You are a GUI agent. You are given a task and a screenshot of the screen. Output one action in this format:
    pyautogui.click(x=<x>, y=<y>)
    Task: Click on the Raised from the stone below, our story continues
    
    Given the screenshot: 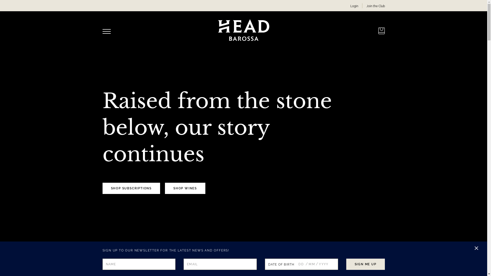 What is the action you would take?
    pyautogui.click(x=217, y=128)
    